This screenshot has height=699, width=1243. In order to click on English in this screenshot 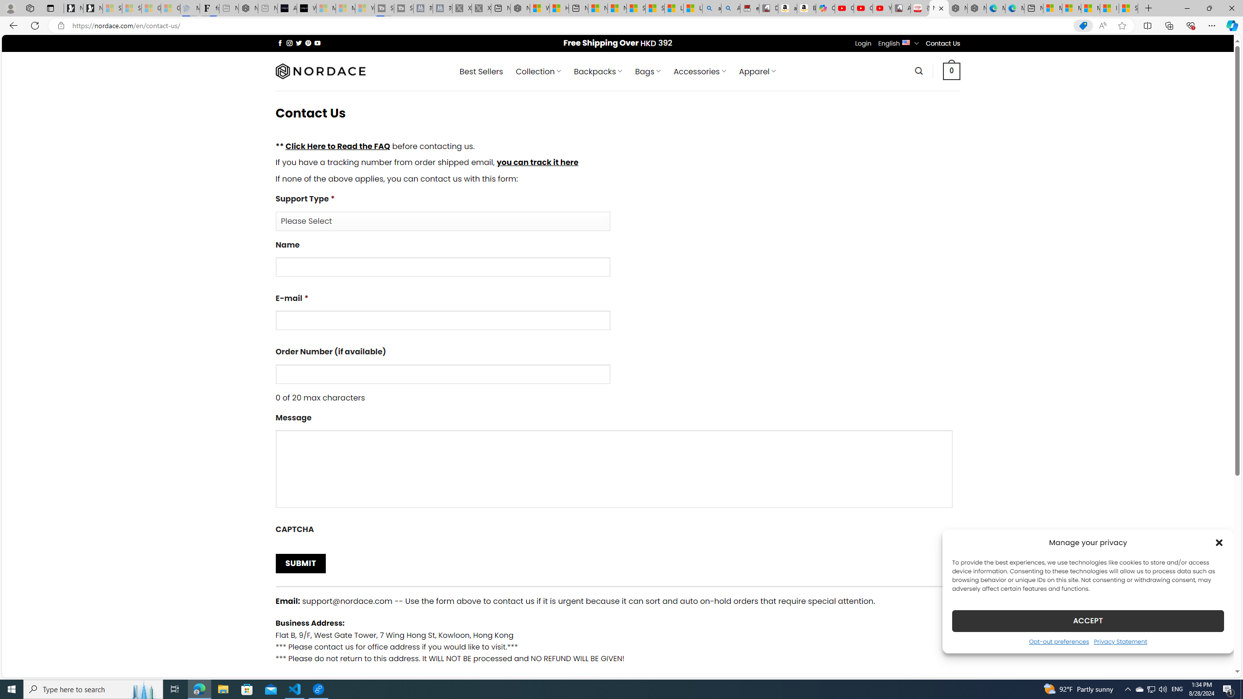, I will do `click(906, 42)`.